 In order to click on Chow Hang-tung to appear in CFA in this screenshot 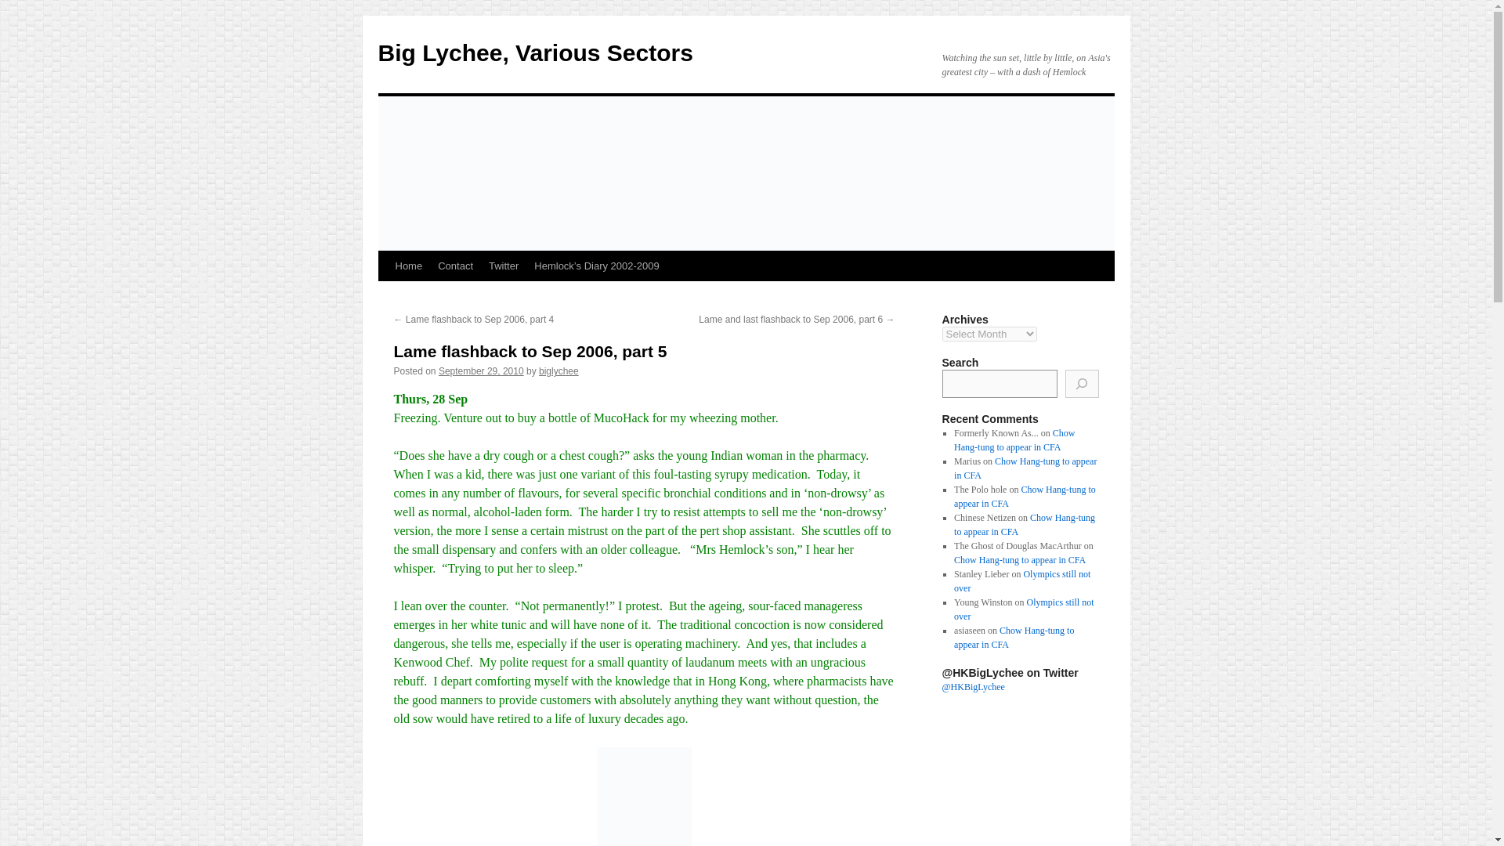, I will do `click(1020, 560)`.